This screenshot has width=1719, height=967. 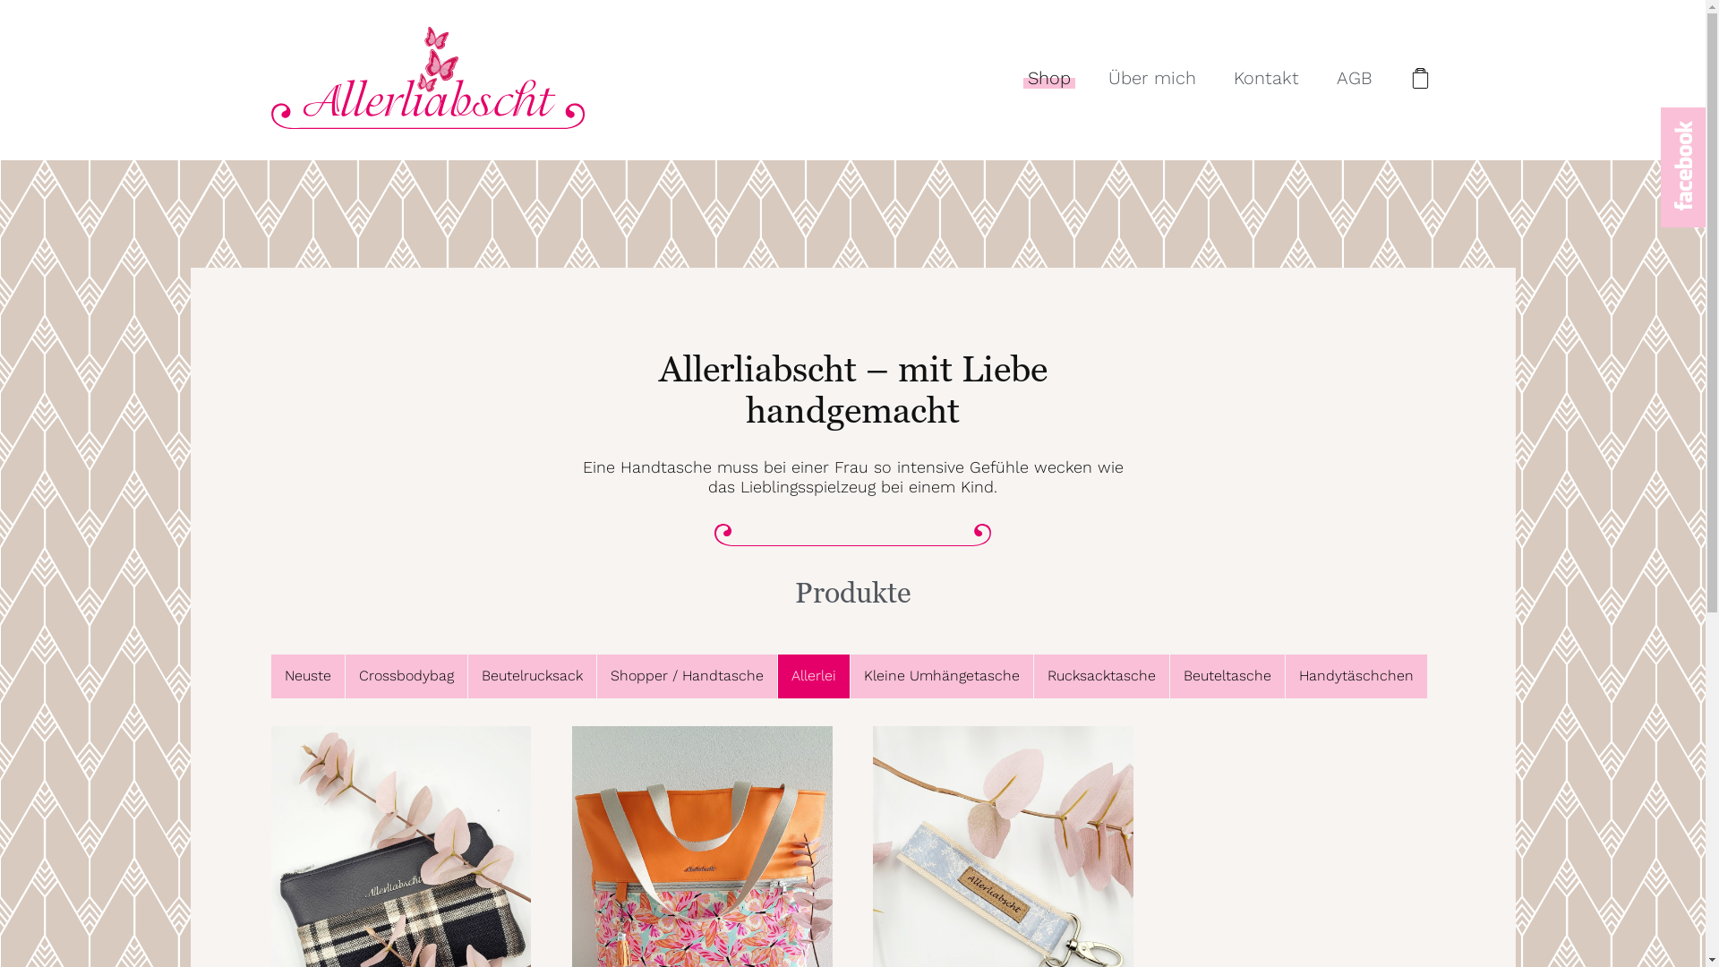 I want to click on Neuste, so click(x=307, y=676).